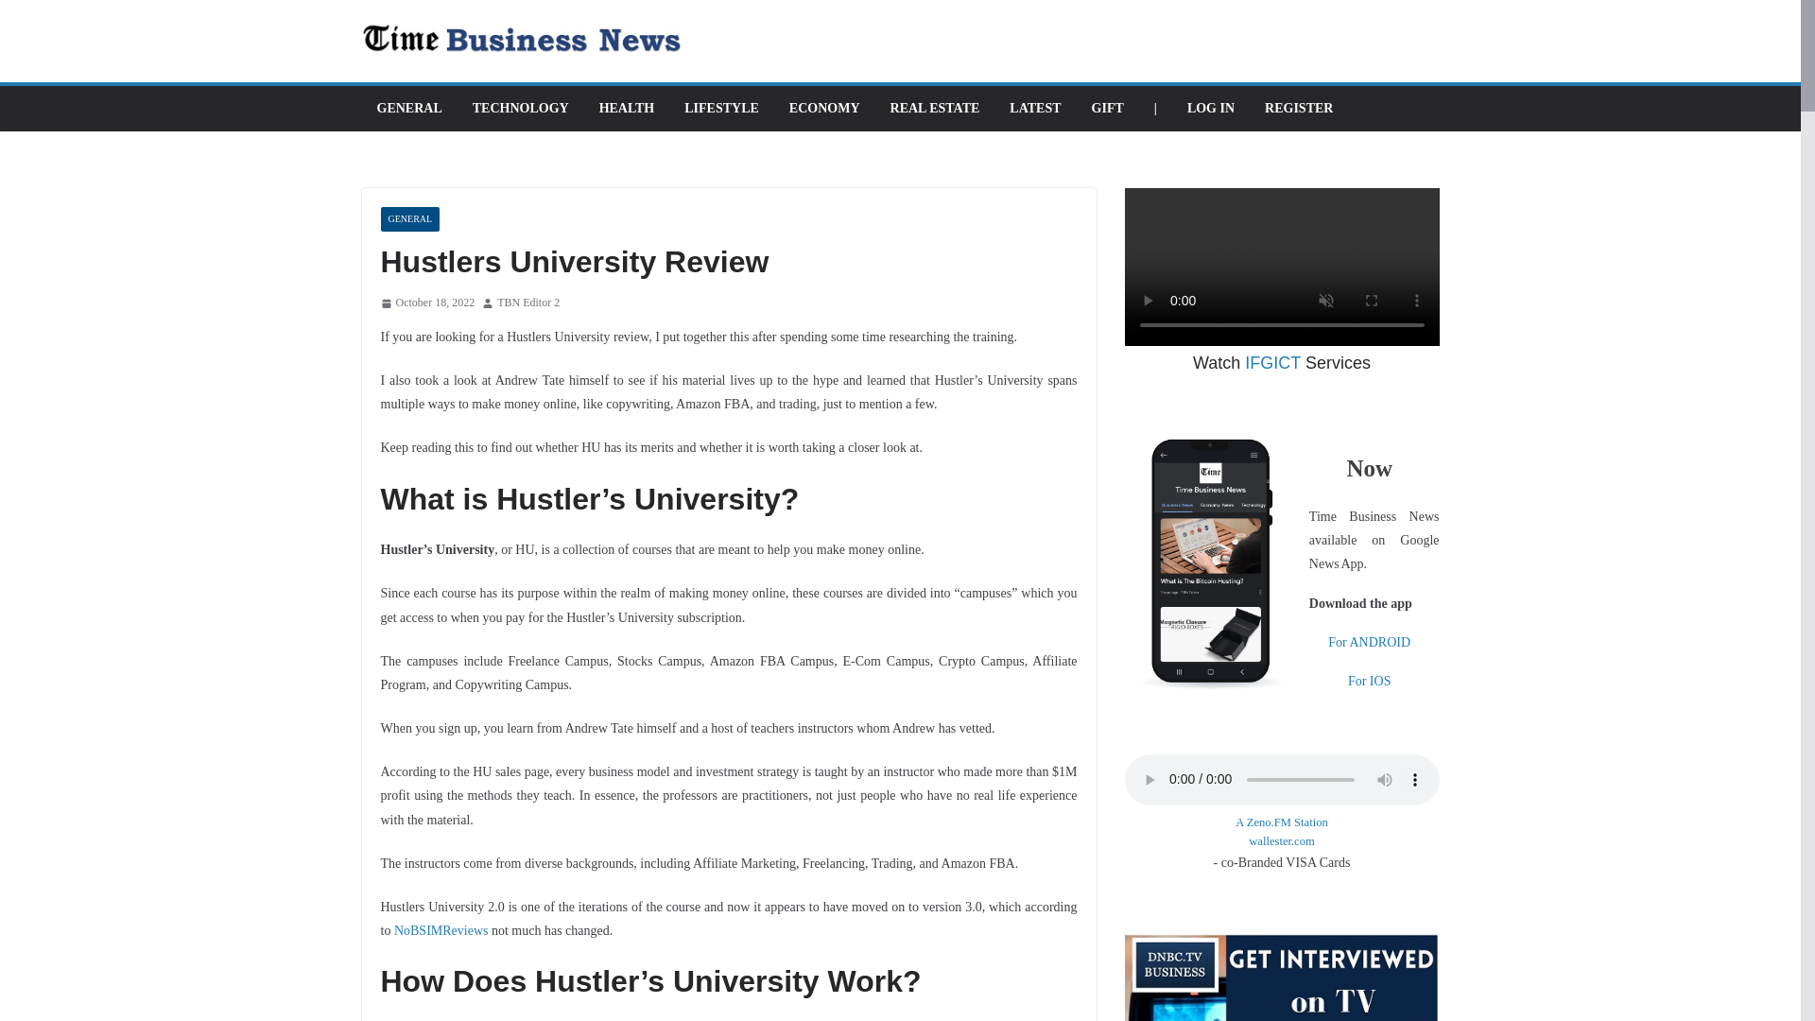 The width and height of the screenshot is (1815, 1021). Describe the element at coordinates (426, 303) in the screenshot. I see `October 18, 2022` at that location.